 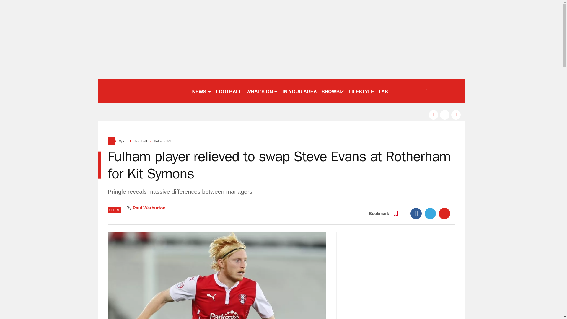 What do you see at coordinates (229, 91) in the screenshot?
I see `FOOTBALL` at bounding box center [229, 91].